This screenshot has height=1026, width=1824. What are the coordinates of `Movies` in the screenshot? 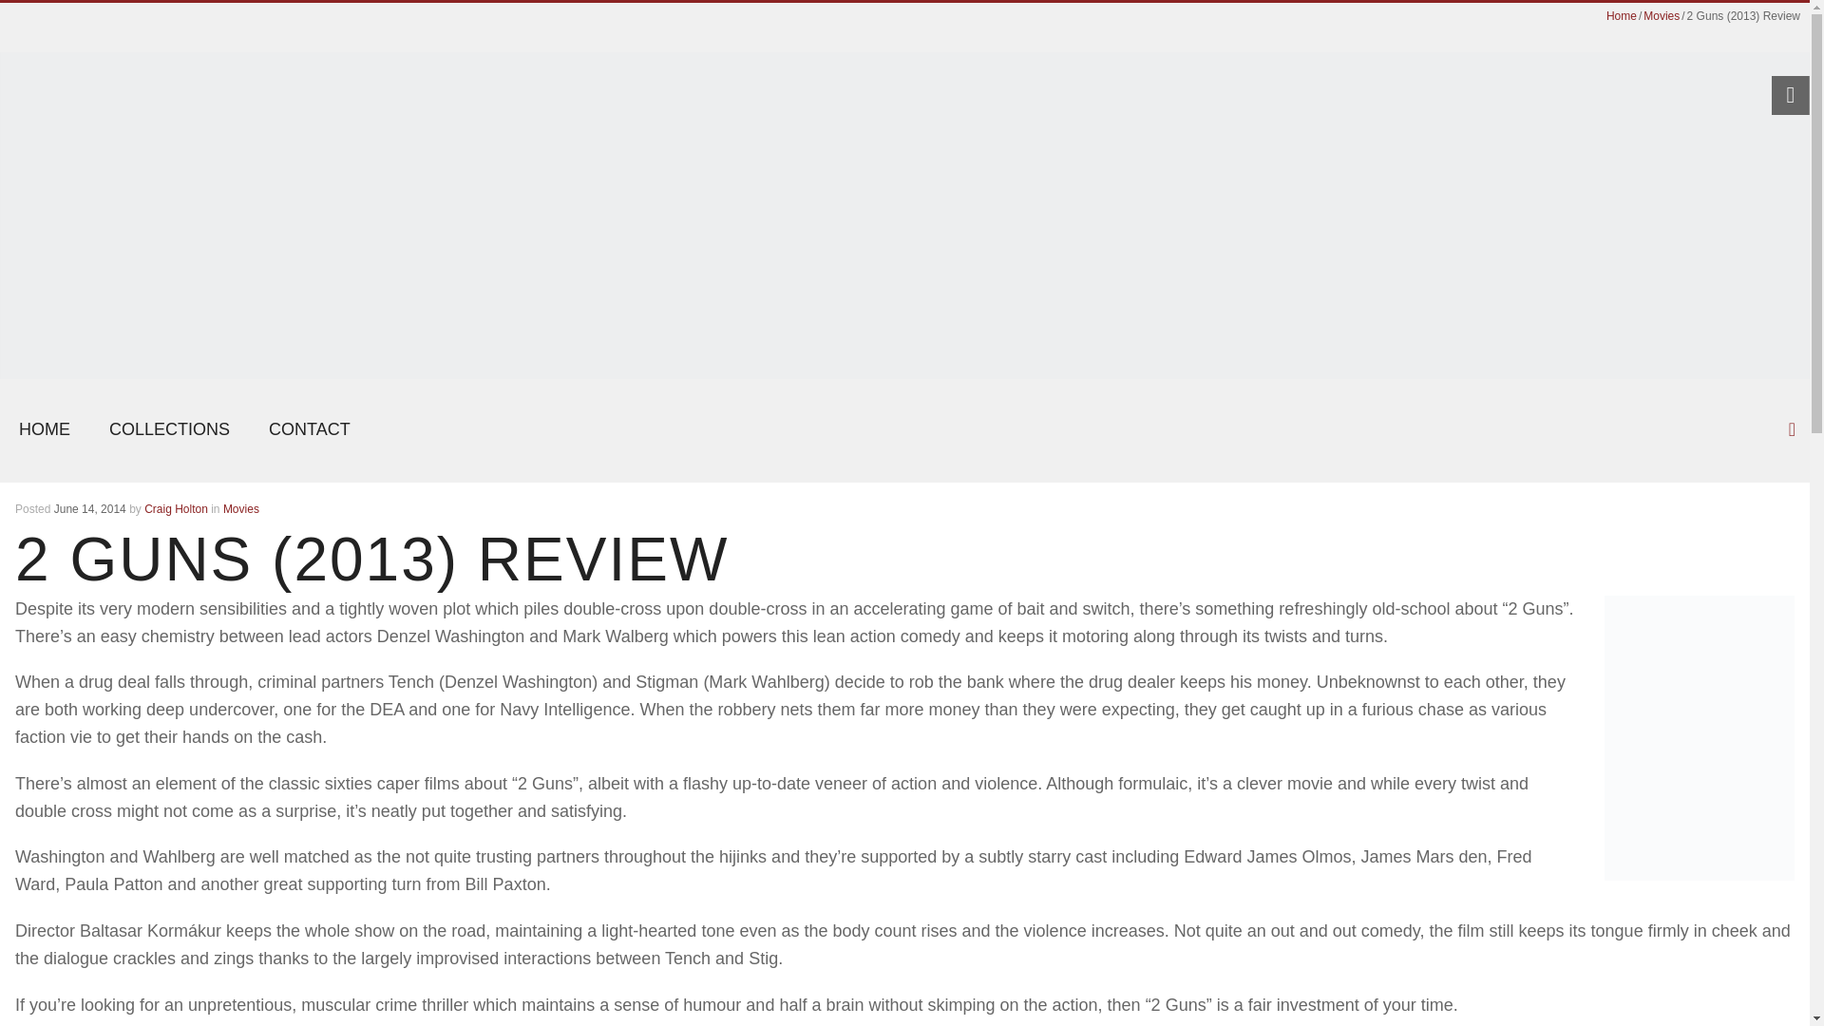 It's located at (240, 509).